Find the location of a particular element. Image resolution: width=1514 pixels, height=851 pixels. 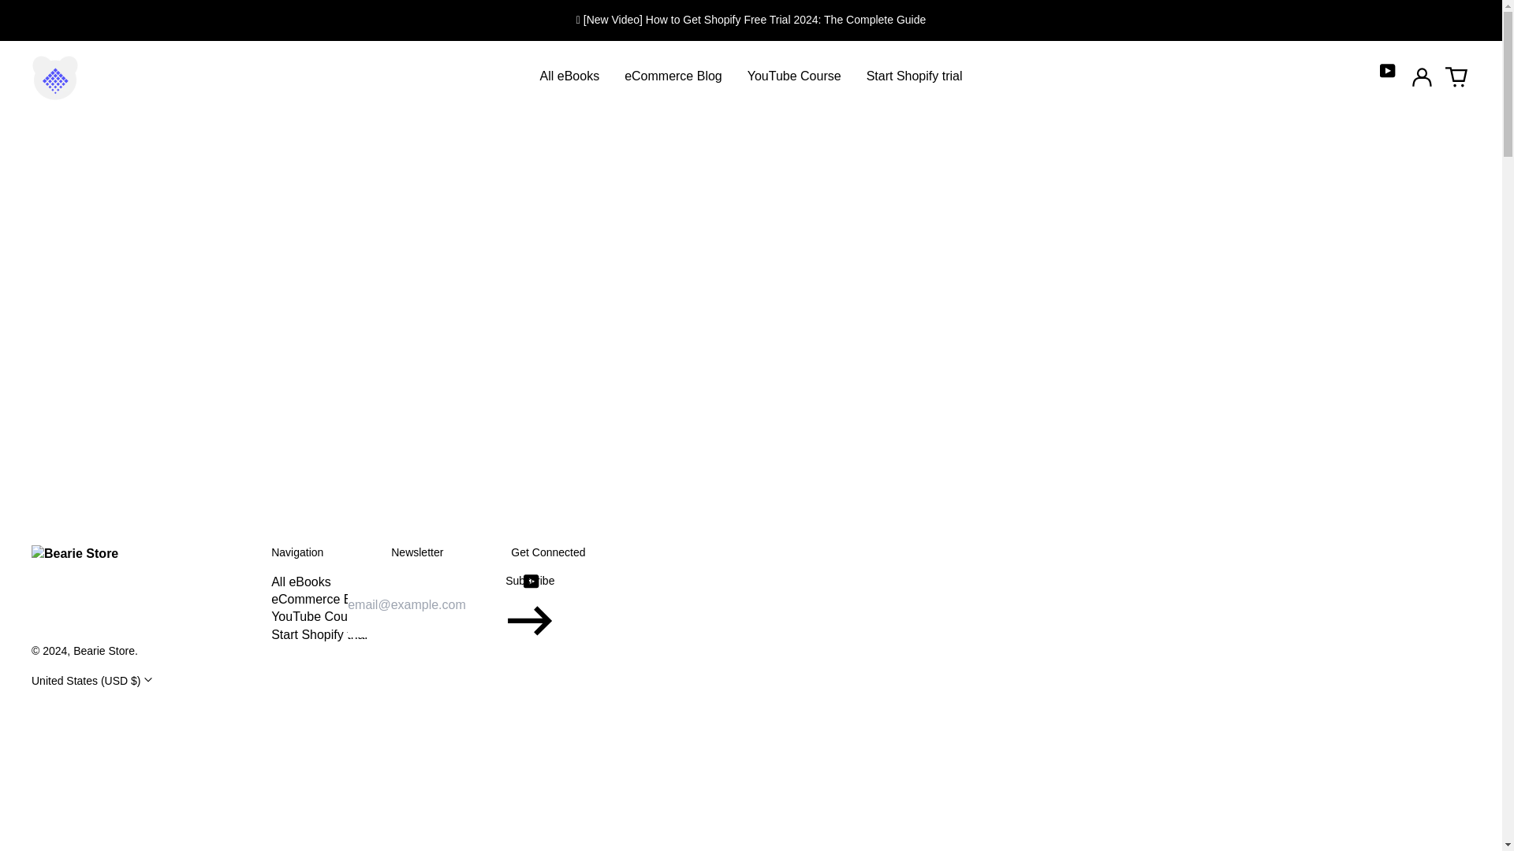

Subscribe is located at coordinates (530, 605).